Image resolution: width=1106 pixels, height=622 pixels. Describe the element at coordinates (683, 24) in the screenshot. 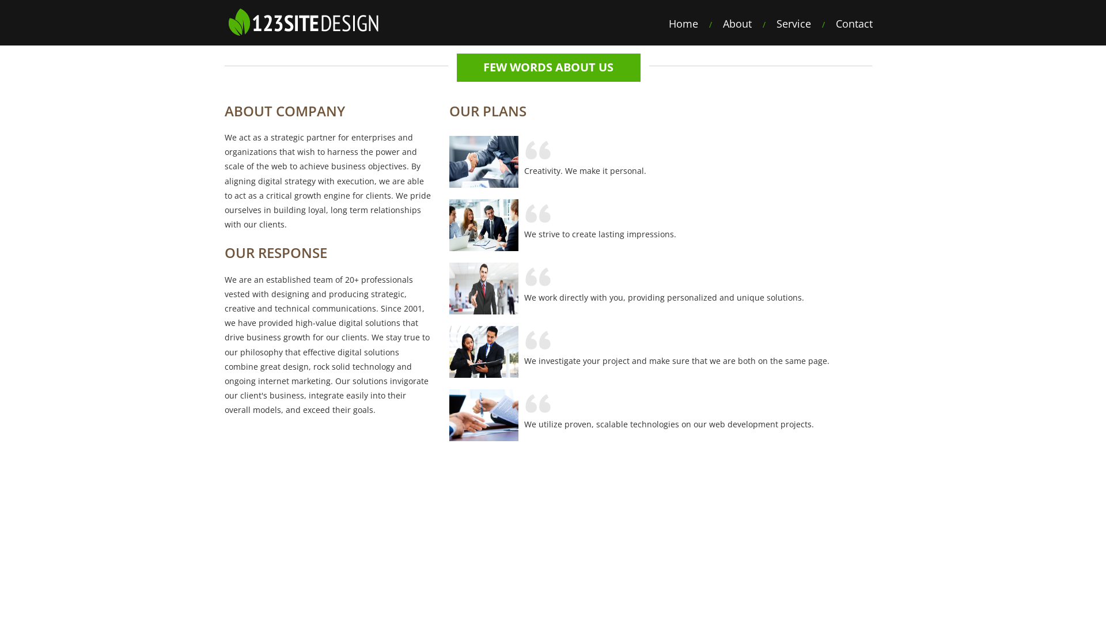

I see `Home` at that location.